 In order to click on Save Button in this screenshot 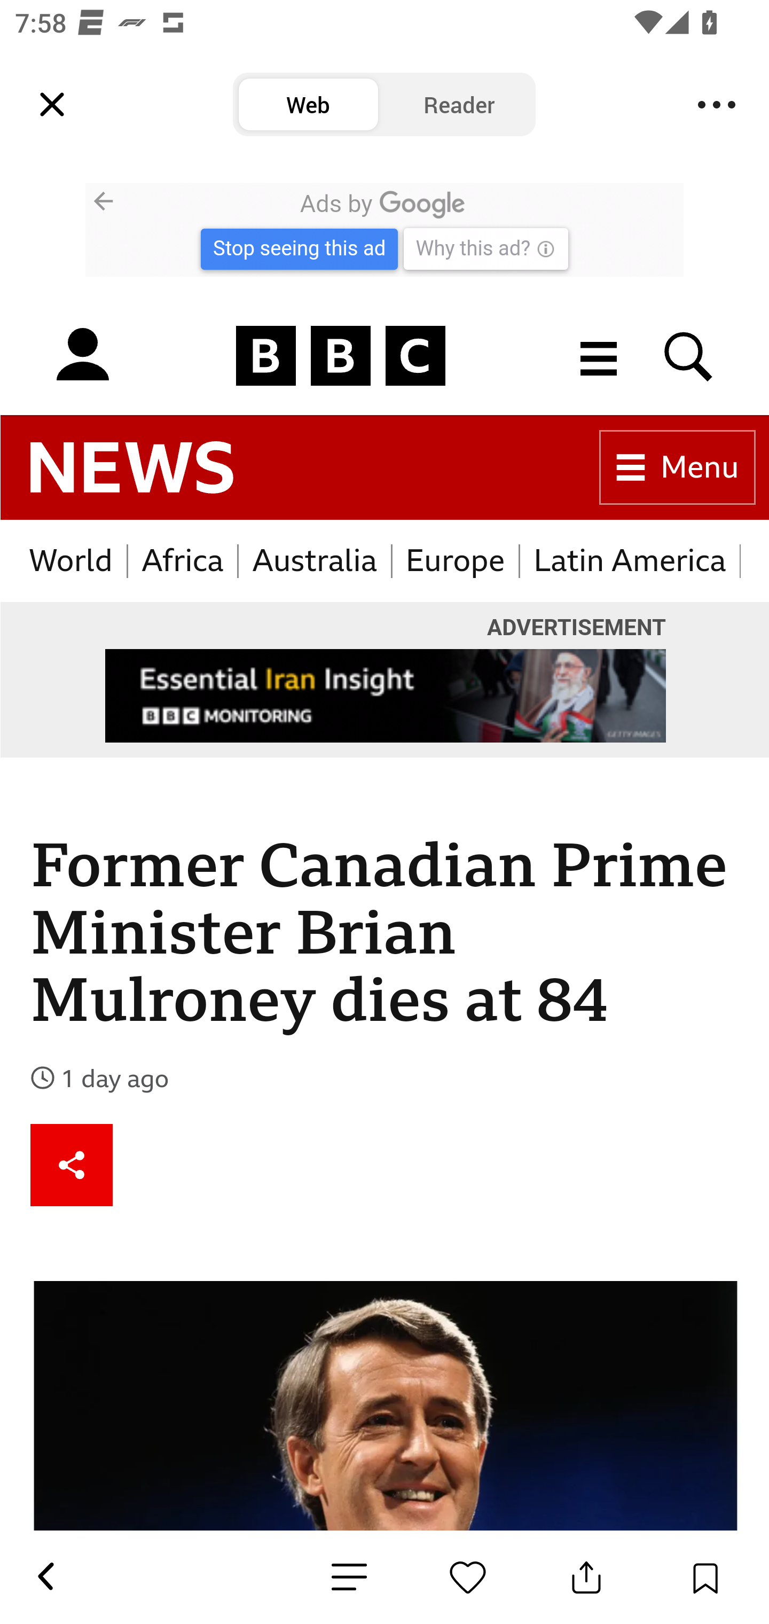, I will do `click(705, 1577)`.